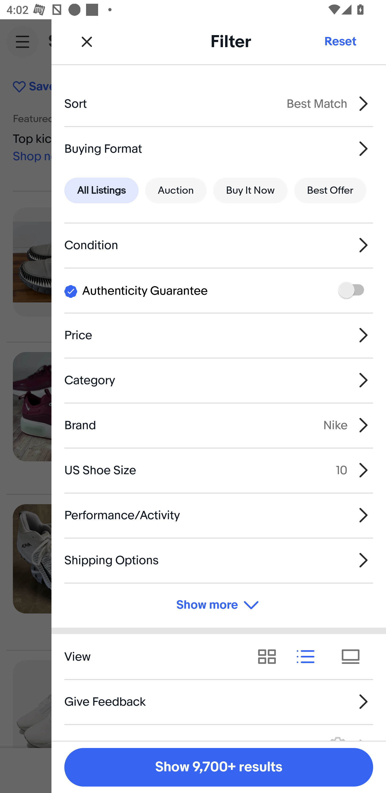 This screenshot has width=386, height=793. I want to click on Best Offer, so click(330, 191).